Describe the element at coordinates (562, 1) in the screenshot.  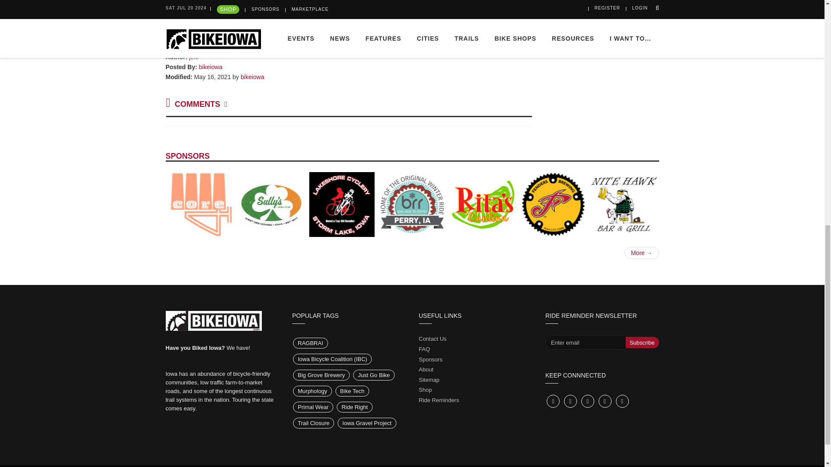
I see `View details about Bike Tech` at that location.